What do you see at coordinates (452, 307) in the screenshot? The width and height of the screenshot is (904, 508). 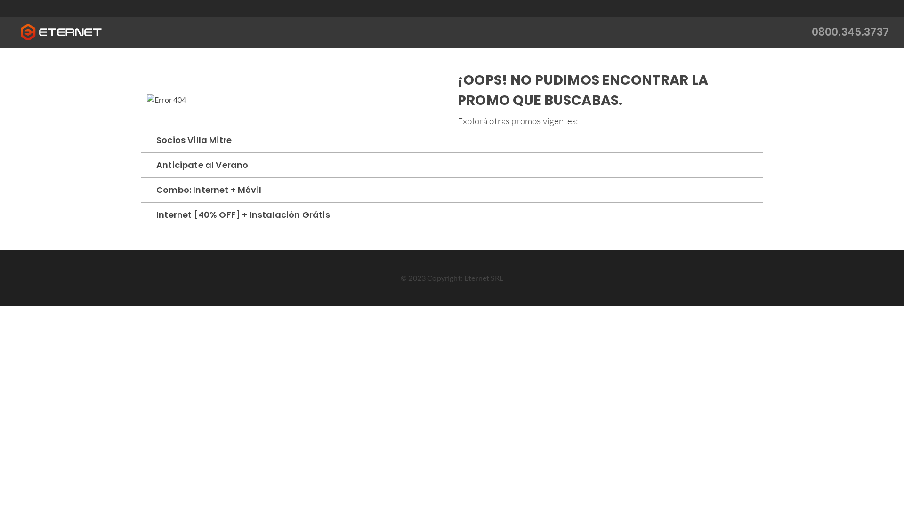 I see `Socios Villa Mitre` at bounding box center [452, 307].